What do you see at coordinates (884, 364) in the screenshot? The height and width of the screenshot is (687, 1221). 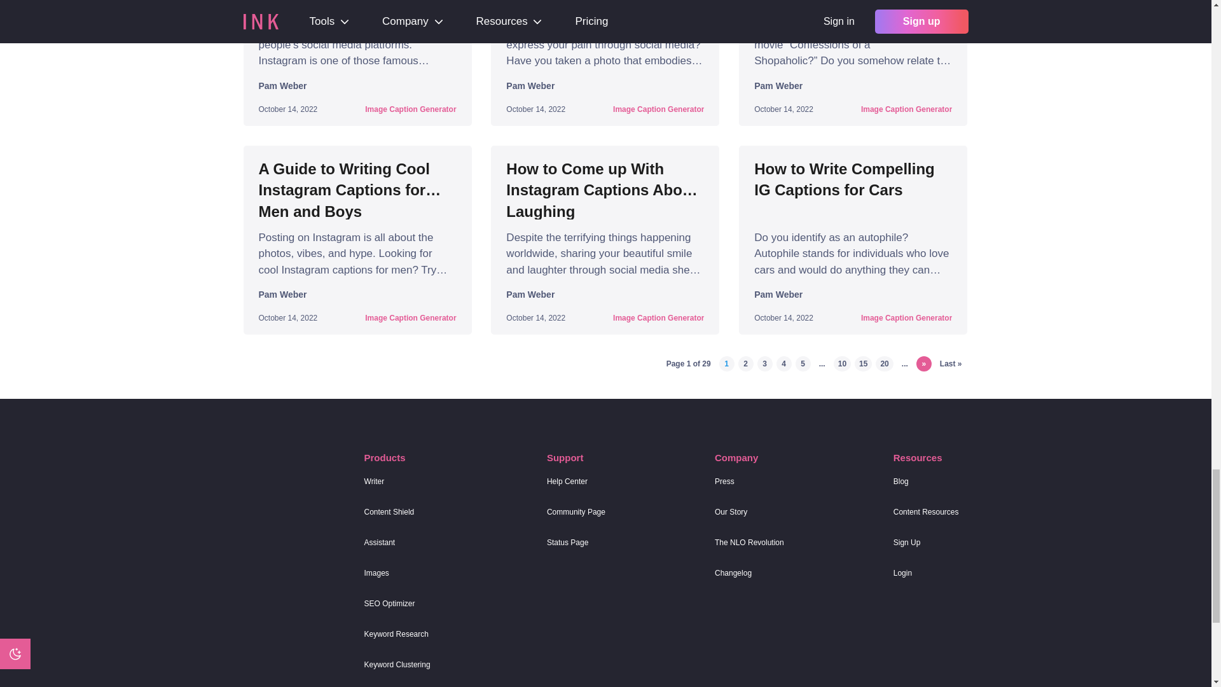 I see `Page 20` at bounding box center [884, 364].